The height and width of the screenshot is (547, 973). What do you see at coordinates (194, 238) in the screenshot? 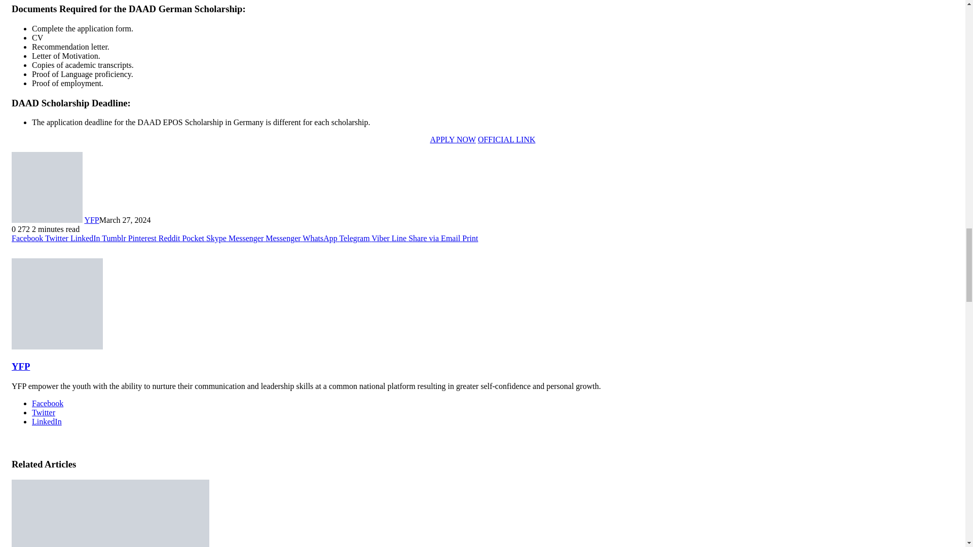
I see `Pocket` at bounding box center [194, 238].